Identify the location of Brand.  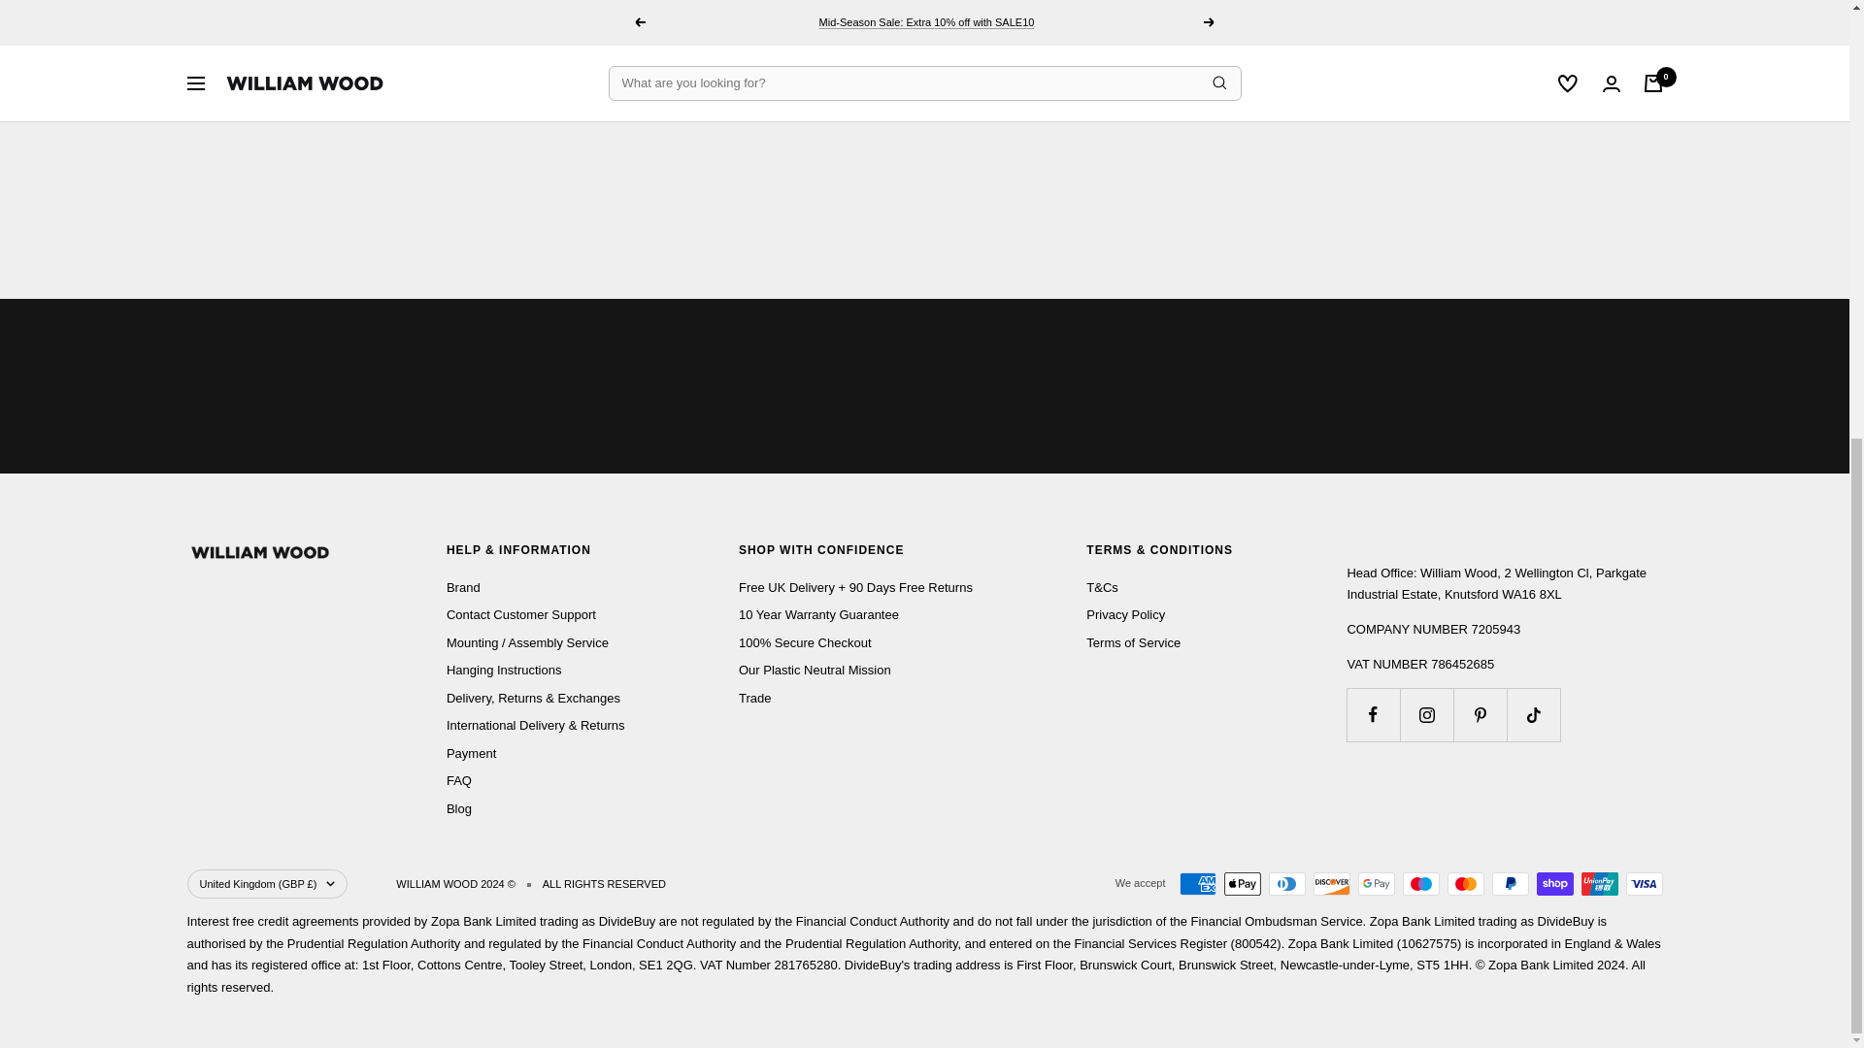
(464, 588).